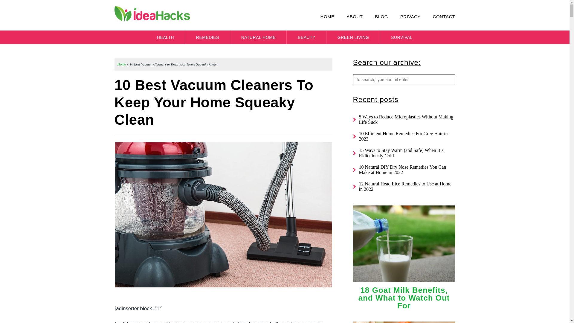  What do you see at coordinates (353, 37) in the screenshot?
I see `GREEN LIVING` at bounding box center [353, 37].